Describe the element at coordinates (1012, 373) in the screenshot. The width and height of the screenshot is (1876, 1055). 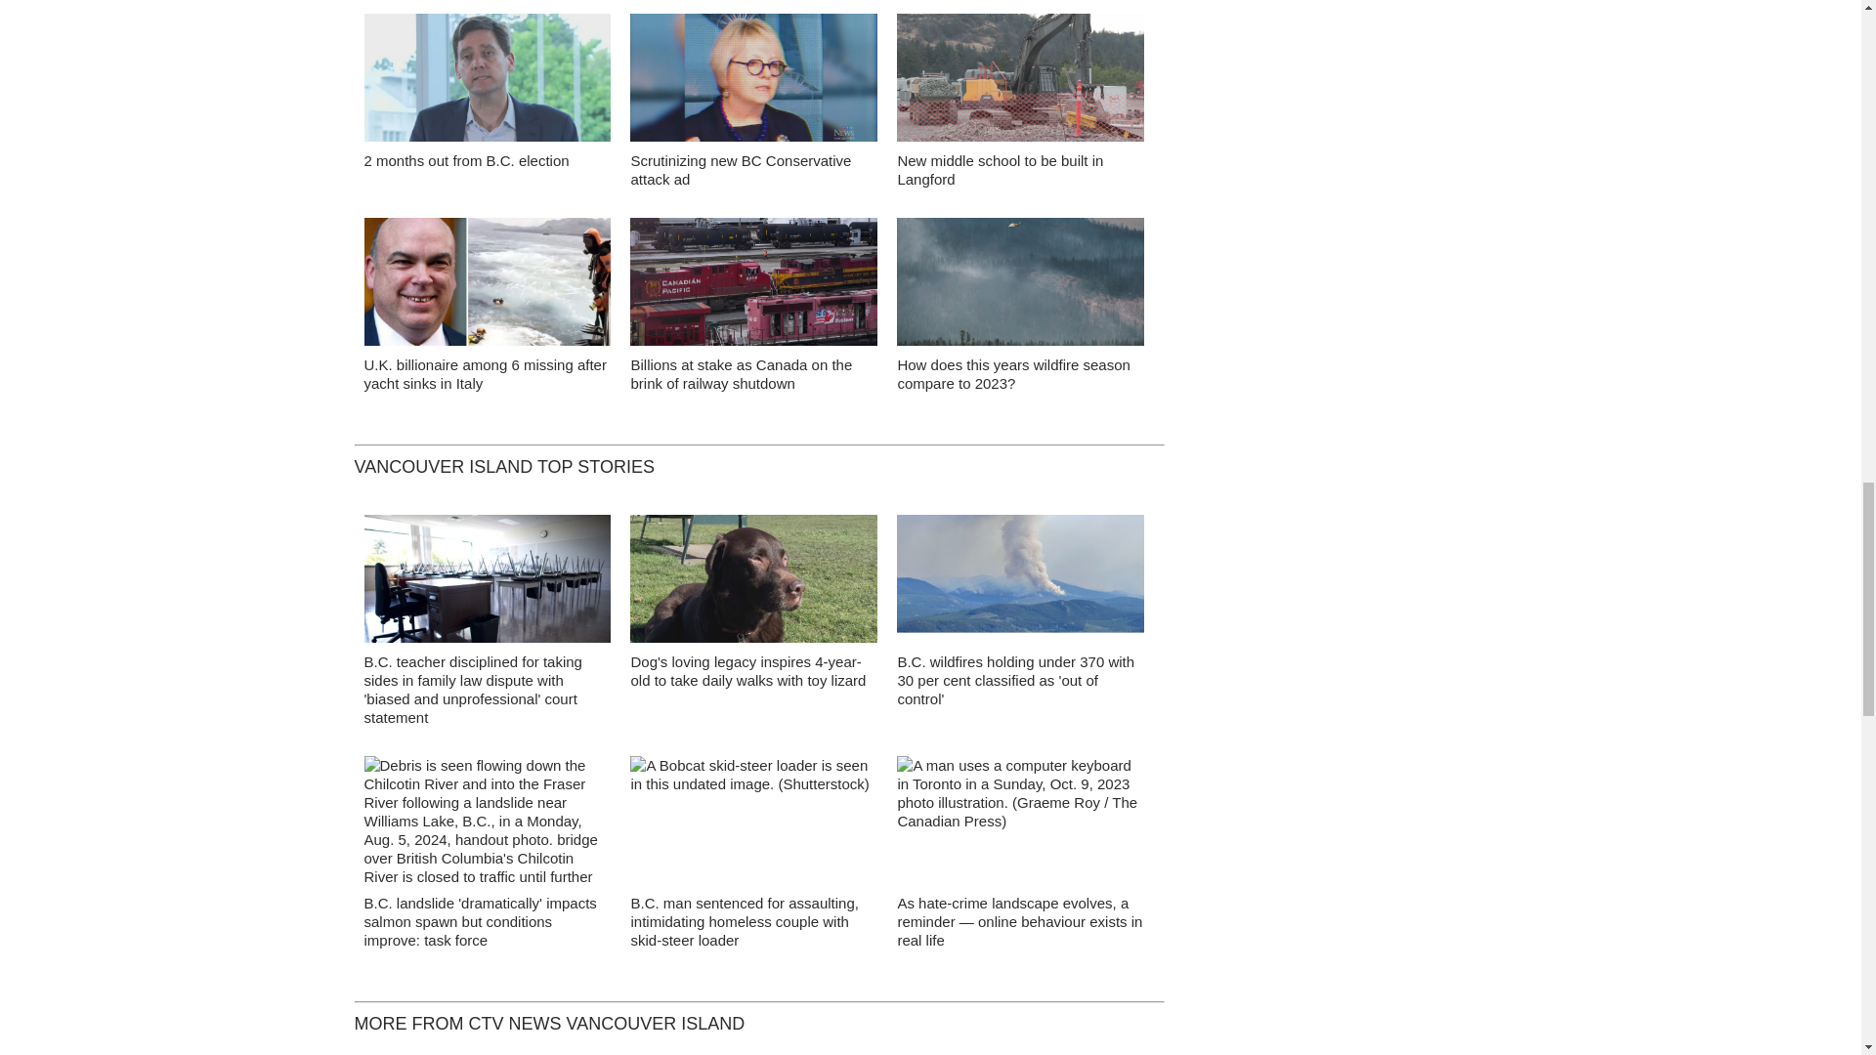
I see `How does this years wildfire season compare to 2023?` at that location.